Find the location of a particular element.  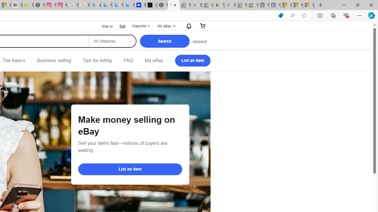

Business selling is located at coordinates (54, 61).